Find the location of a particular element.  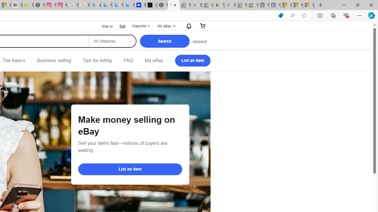

Business selling is located at coordinates (54, 61).